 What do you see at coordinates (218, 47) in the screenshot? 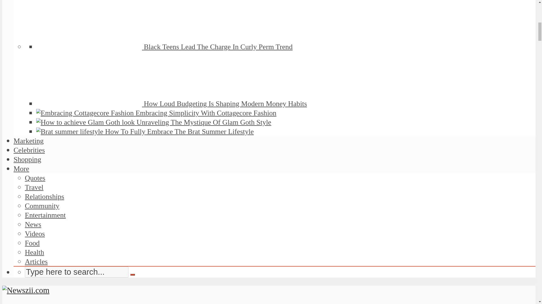
I see `Black Teens Lead The Charge In Curly Perm Trend` at bounding box center [218, 47].